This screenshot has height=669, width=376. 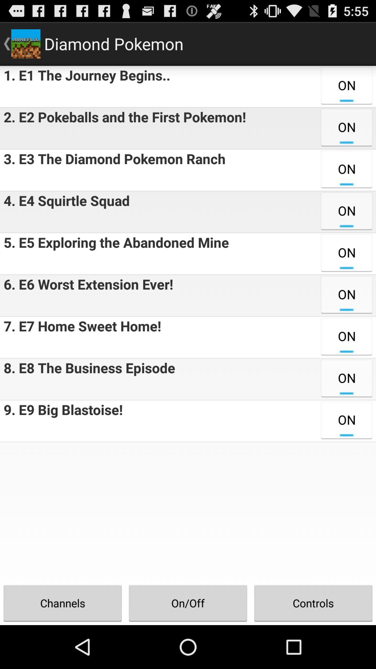 I want to click on flip to 7 e7 home app, so click(x=80, y=337).